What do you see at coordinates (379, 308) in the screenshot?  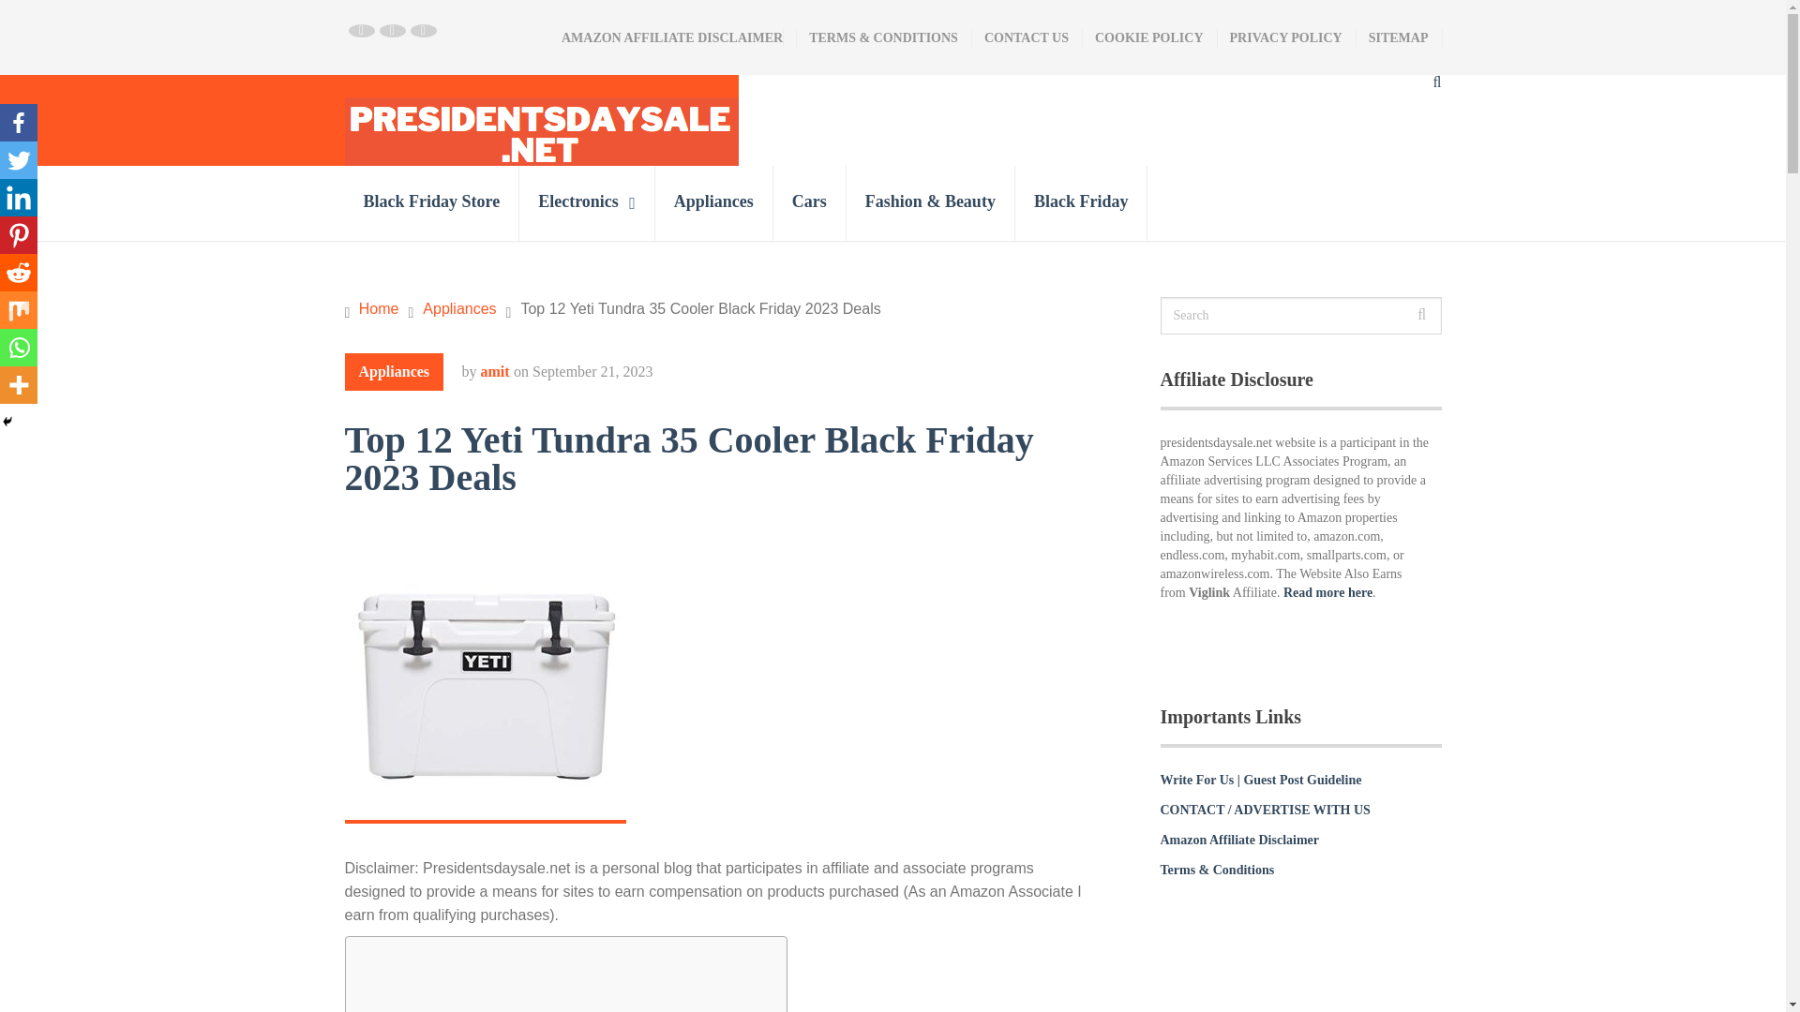 I see `Home` at bounding box center [379, 308].